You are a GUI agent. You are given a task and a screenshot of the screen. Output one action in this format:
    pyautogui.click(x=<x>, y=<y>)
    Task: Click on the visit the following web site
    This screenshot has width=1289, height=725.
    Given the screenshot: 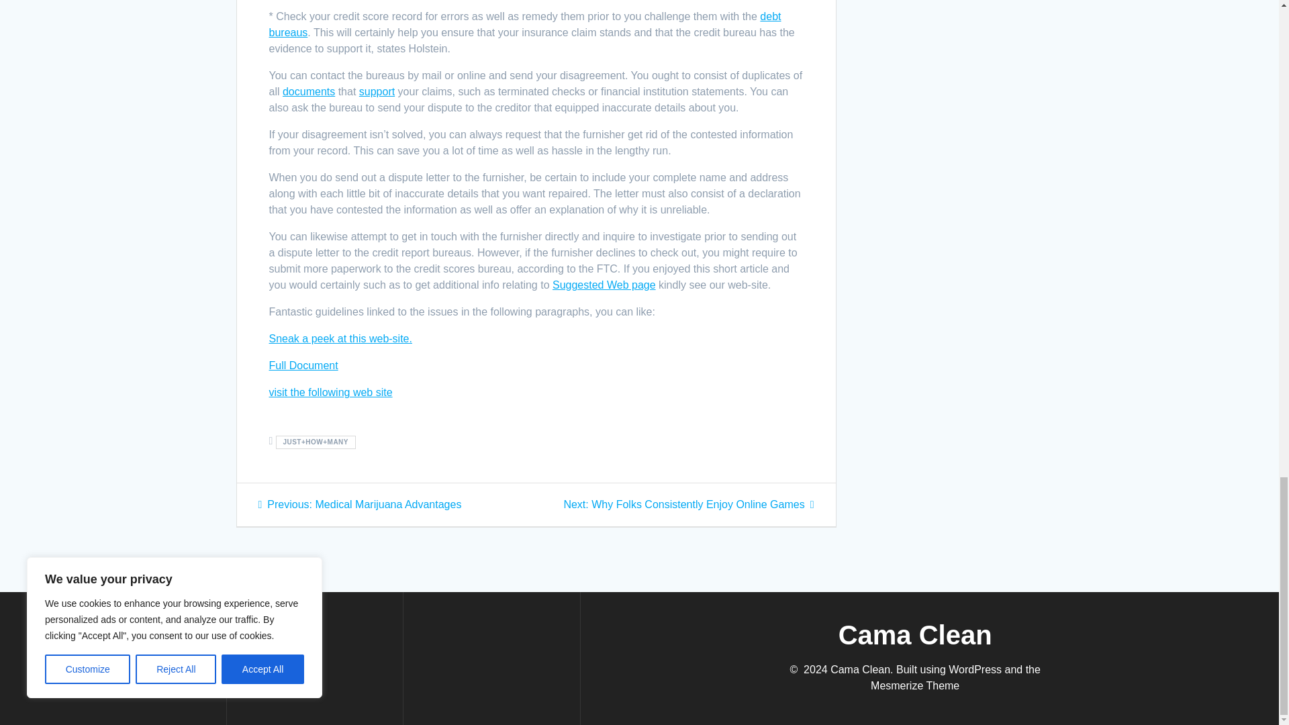 What is the action you would take?
    pyautogui.click(x=360, y=505)
    